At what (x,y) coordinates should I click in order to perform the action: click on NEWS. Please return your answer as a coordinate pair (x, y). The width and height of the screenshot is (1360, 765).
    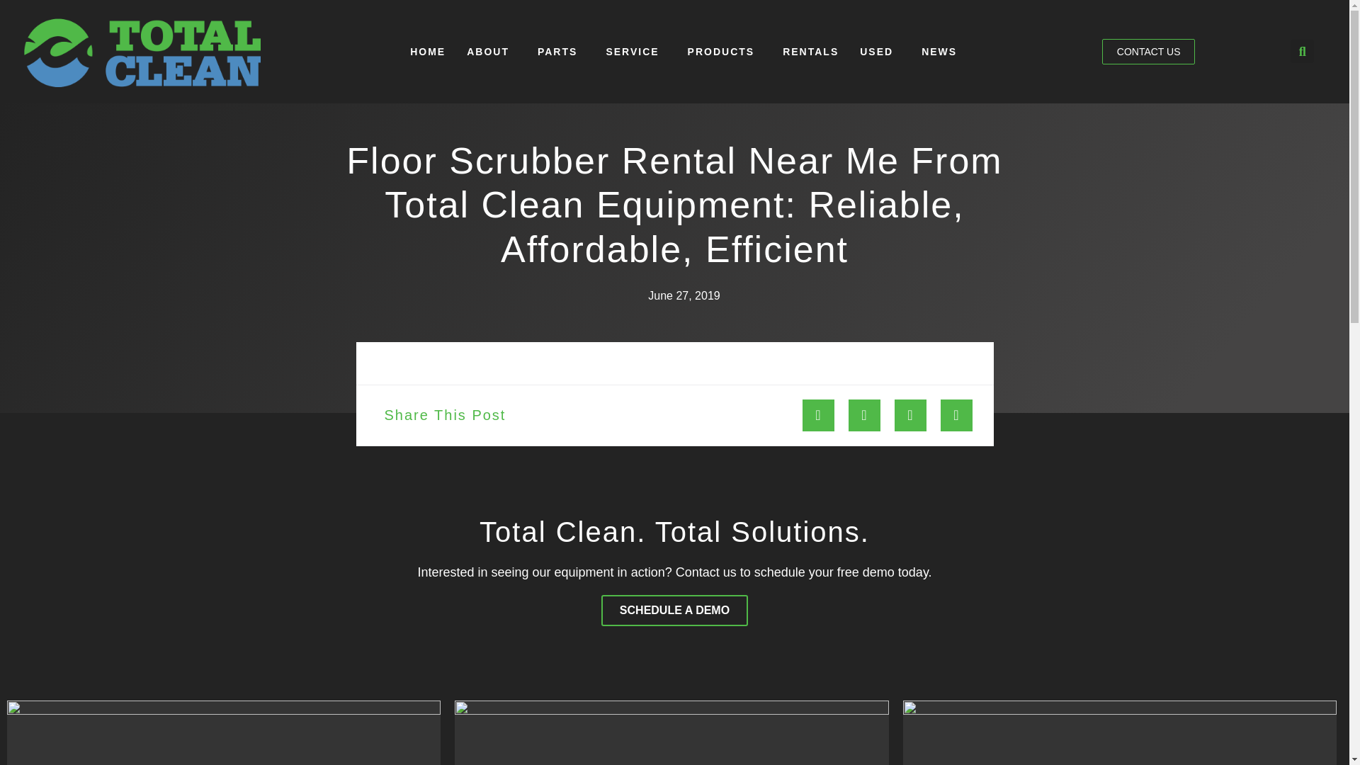
    Looking at the image, I should click on (939, 51).